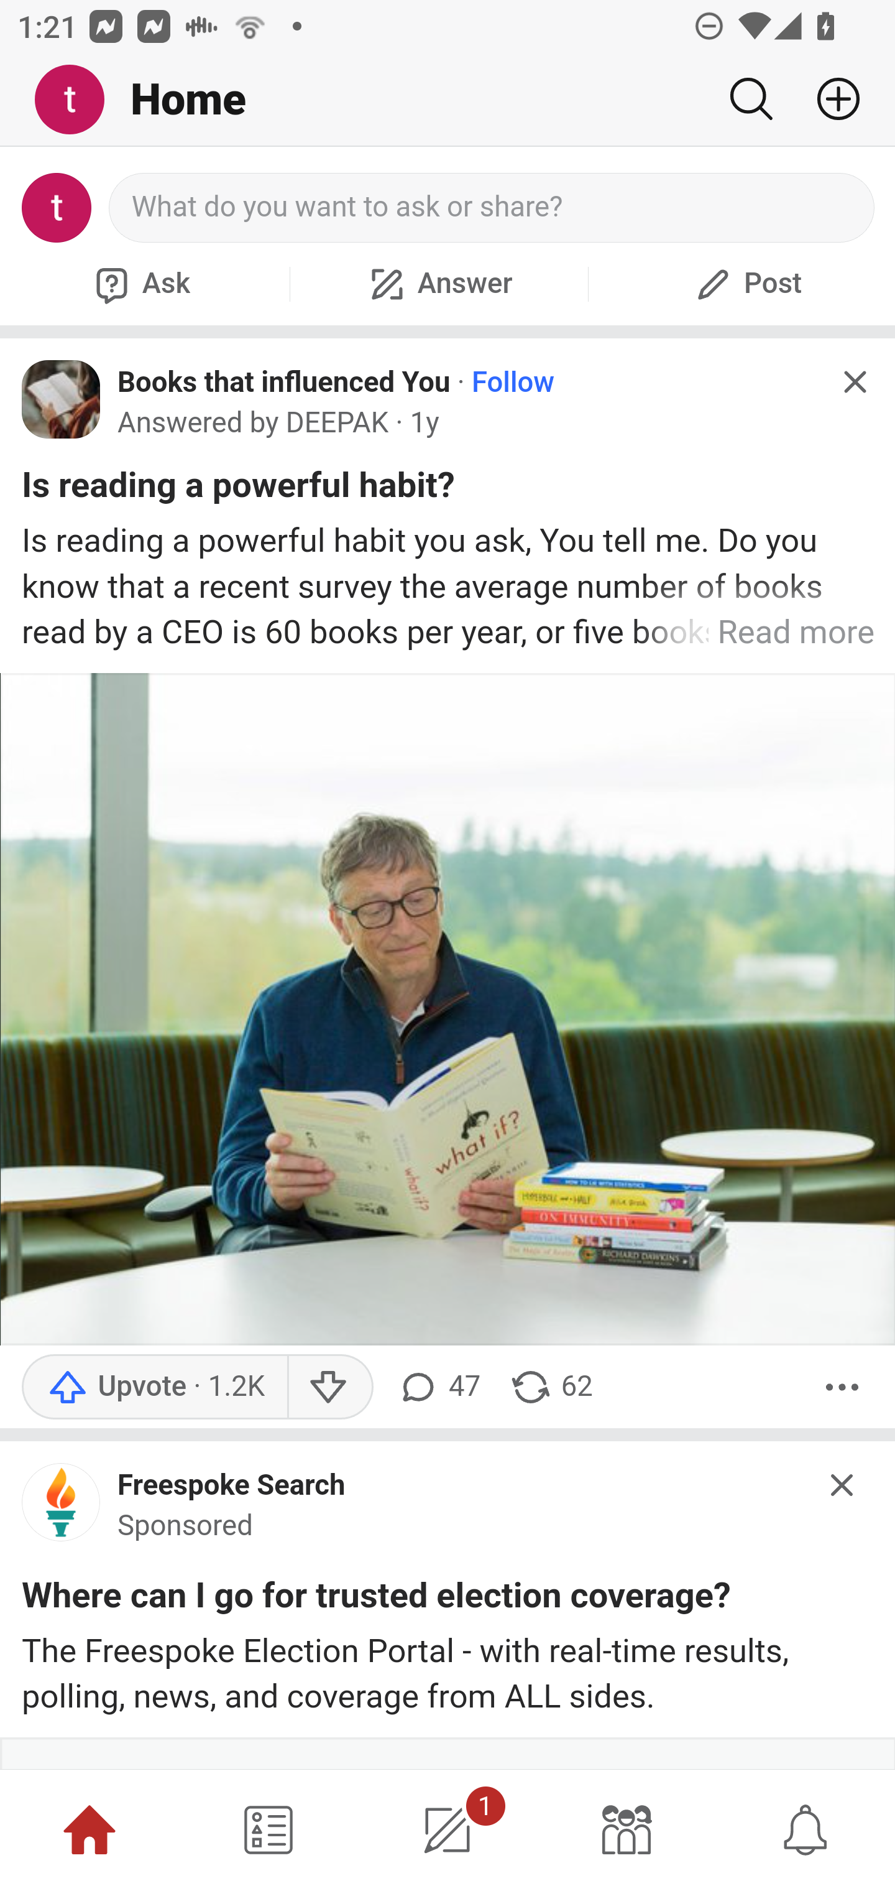 The image size is (895, 1891). Describe the element at coordinates (329, 1386) in the screenshot. I see `Downvote` at that location.